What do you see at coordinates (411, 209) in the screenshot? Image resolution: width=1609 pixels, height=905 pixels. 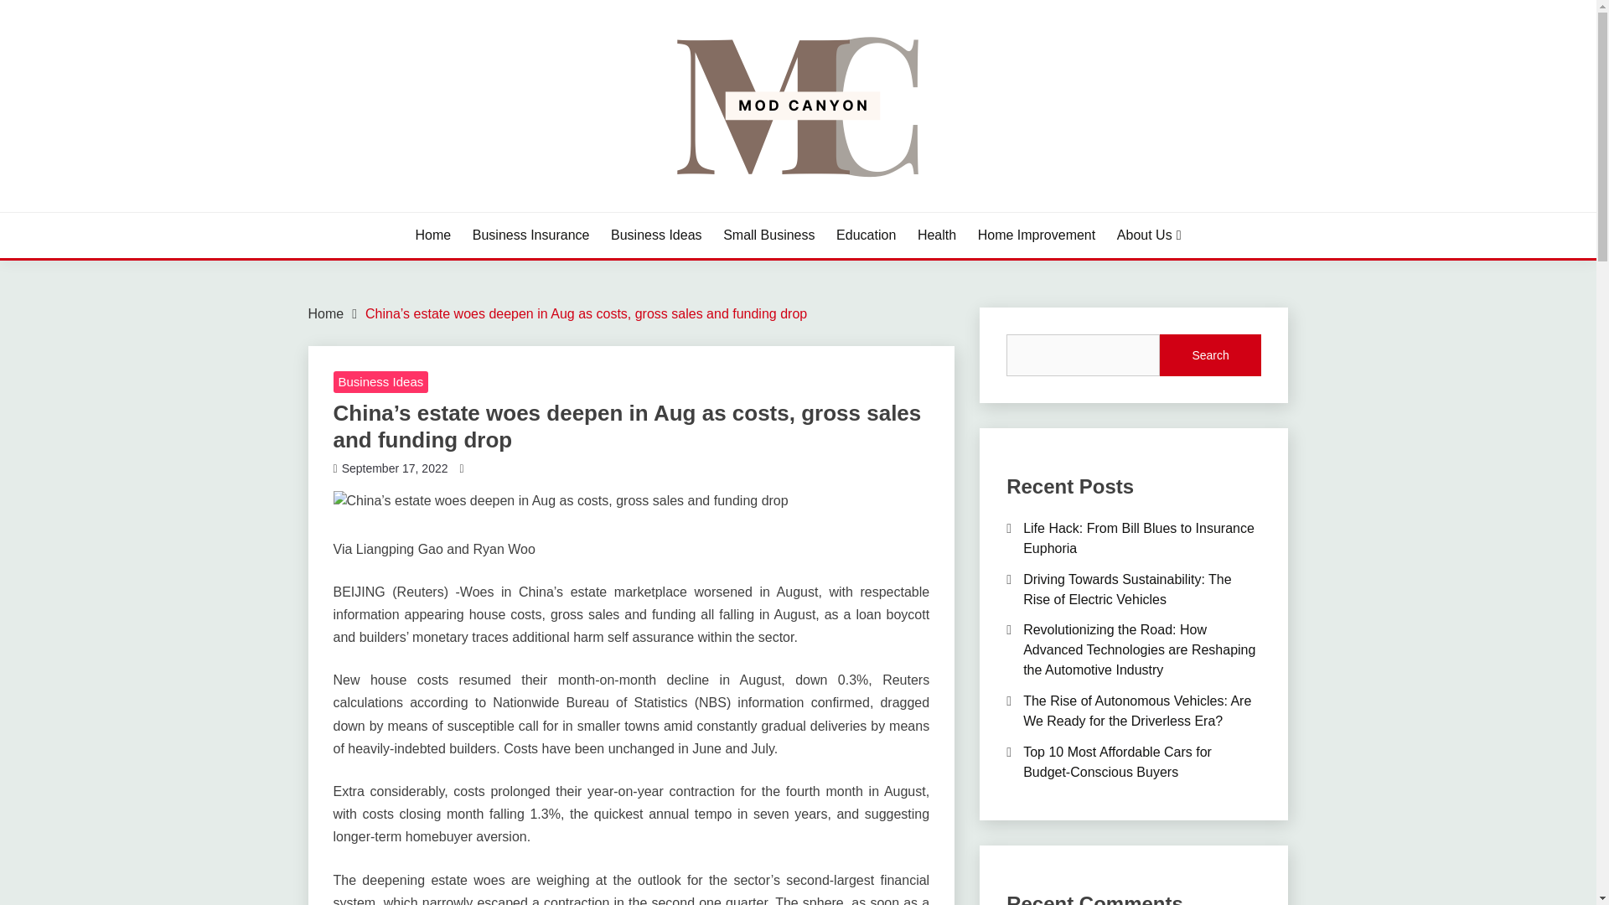 I see `MODCANYON` at bounding box center [411, 209].